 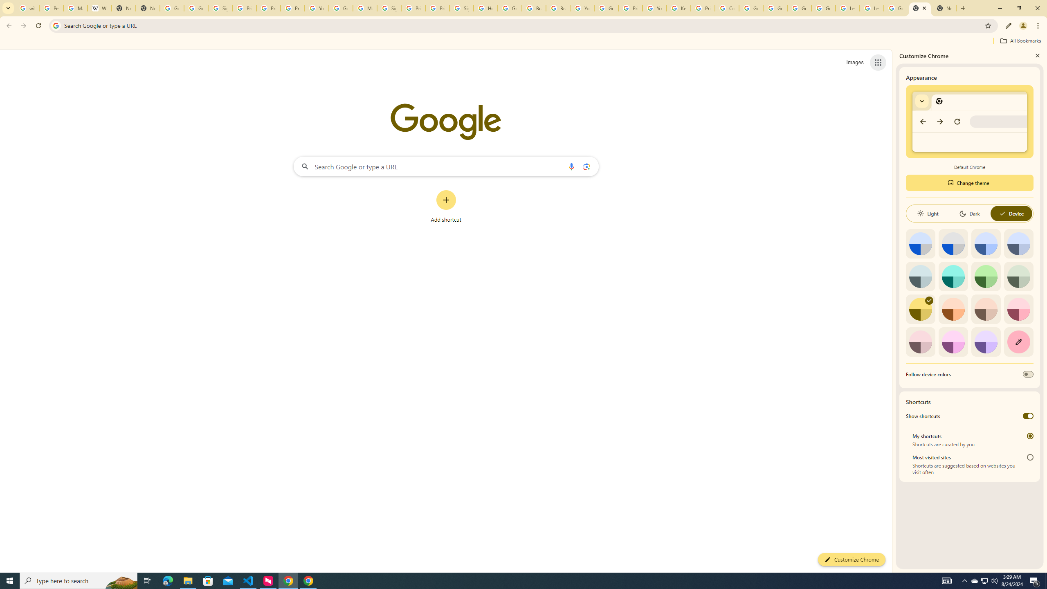 I want to click on Dark, so click(x=969, y=214).